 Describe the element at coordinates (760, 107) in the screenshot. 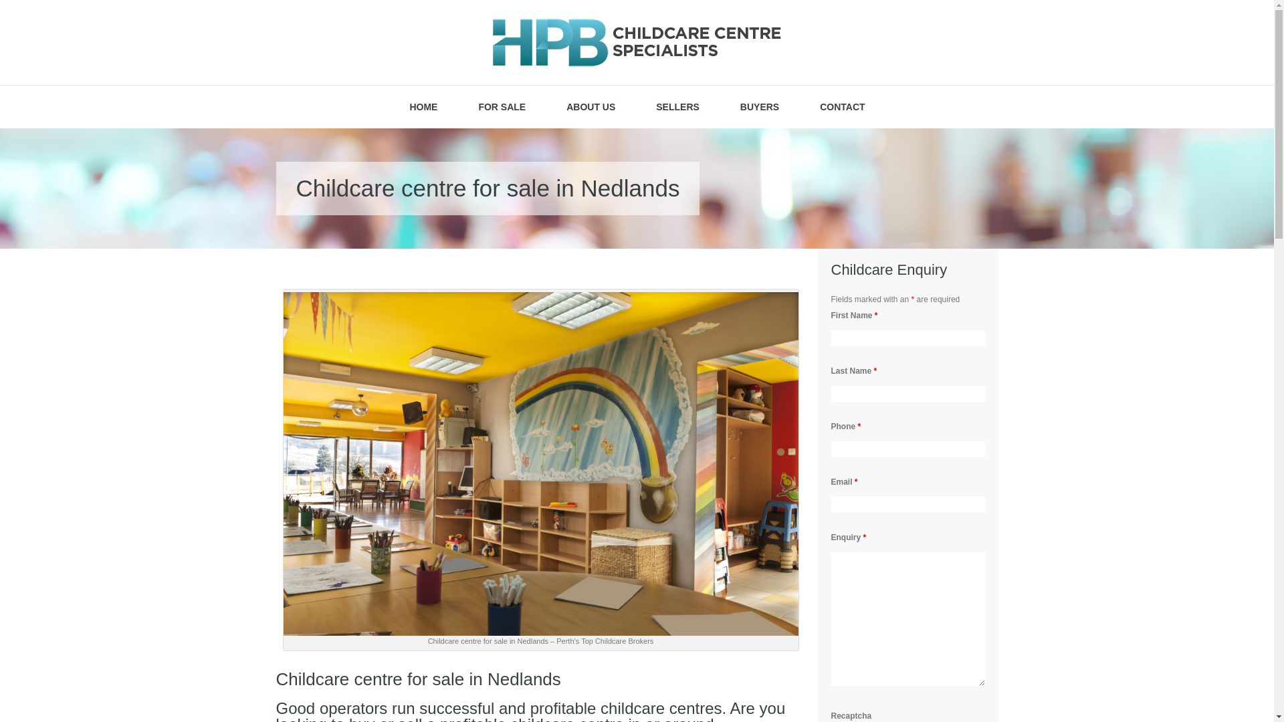

I see `BUYERS` at that location.